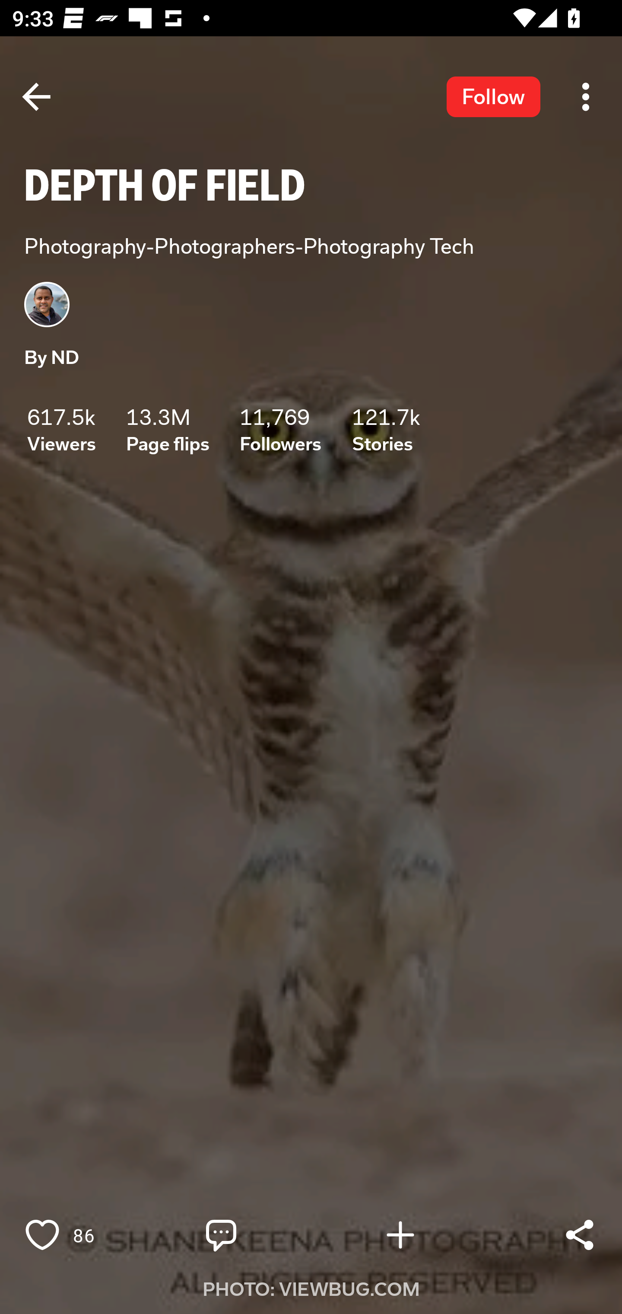 The height and width of the screenshot is (1314, 622). I want to click on PHOTO: VIEWBUG.COM, so click(311, 1289).